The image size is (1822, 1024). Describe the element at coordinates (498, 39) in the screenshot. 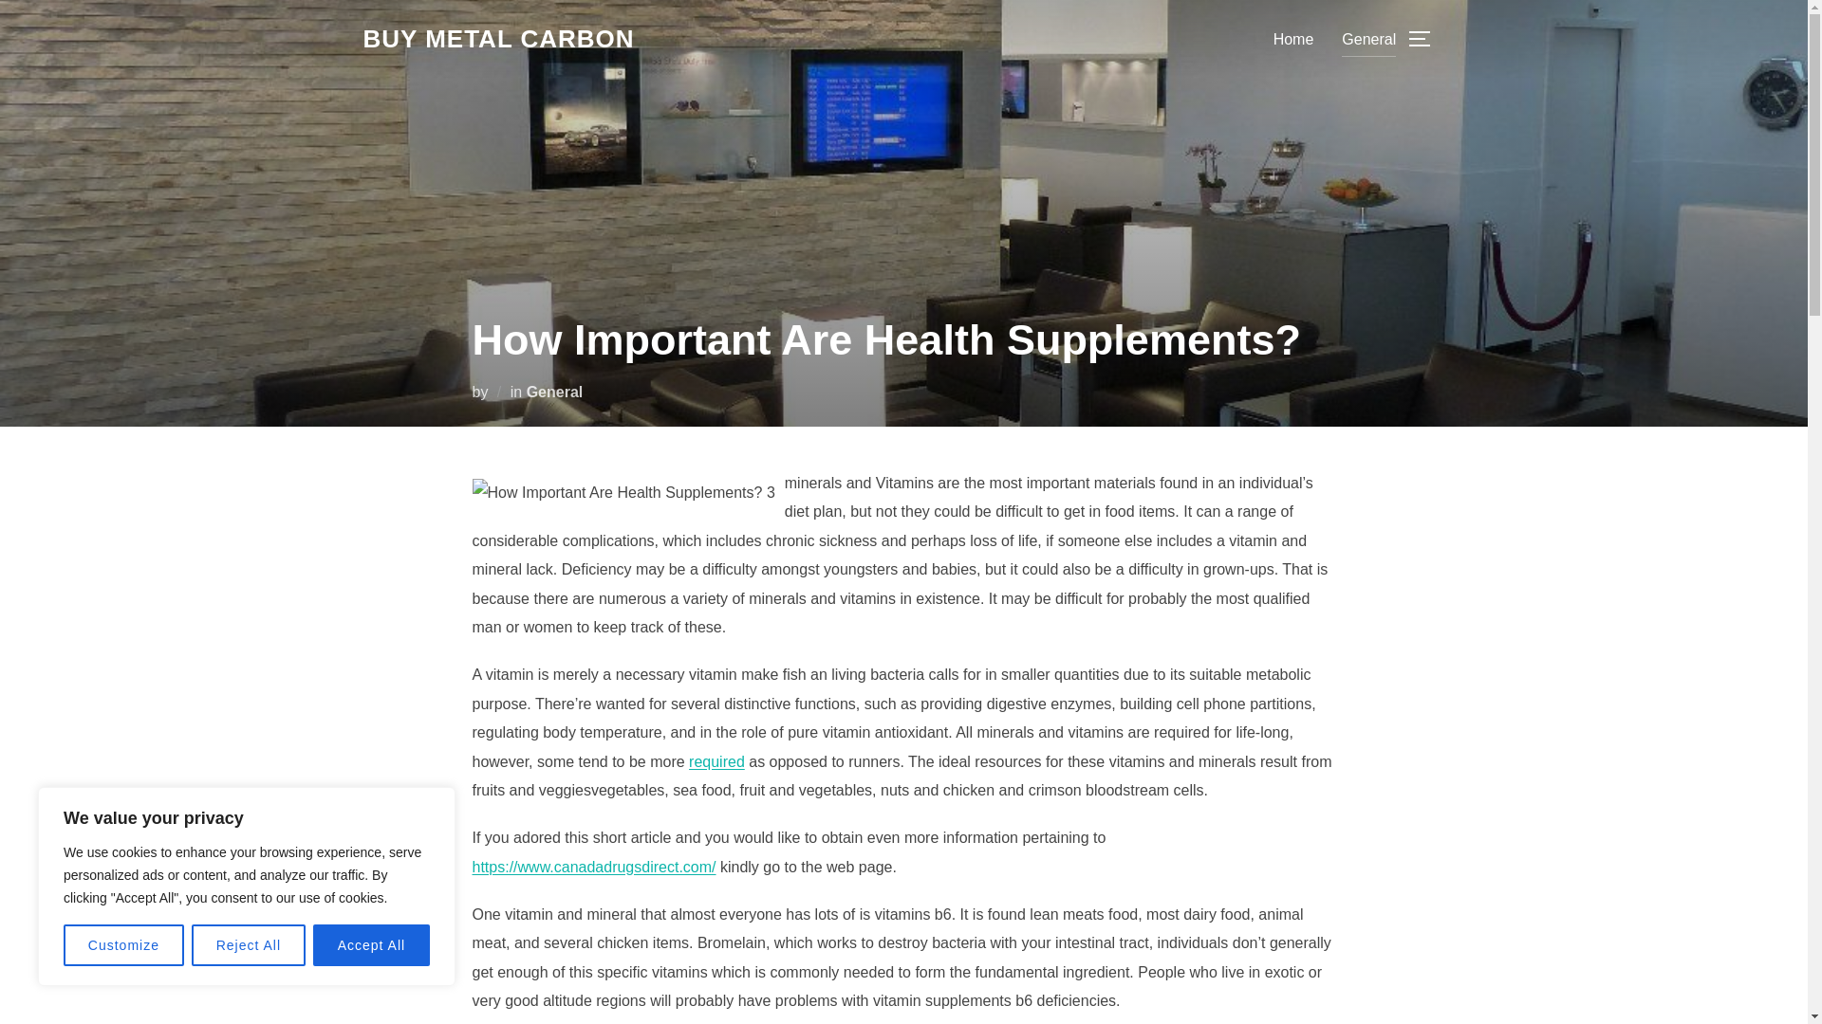

I see `BUY METAL CARBON` at that location.